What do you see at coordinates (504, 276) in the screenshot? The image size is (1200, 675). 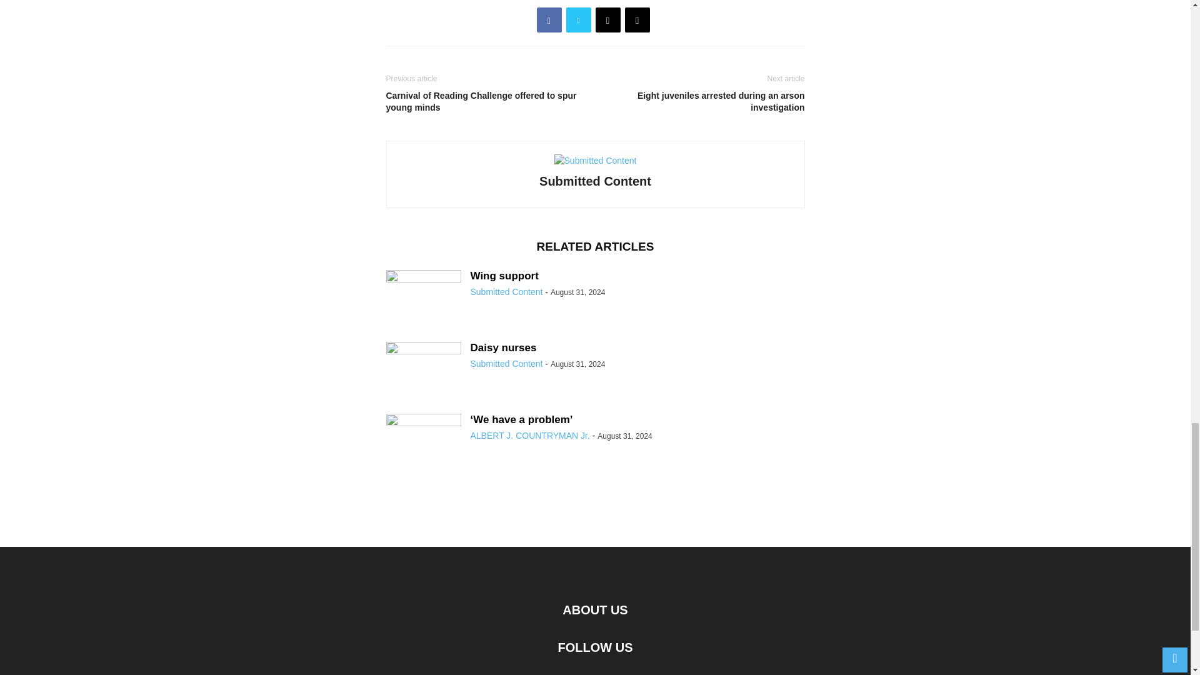 I see `Wing support` at bounding box center [504, 276].